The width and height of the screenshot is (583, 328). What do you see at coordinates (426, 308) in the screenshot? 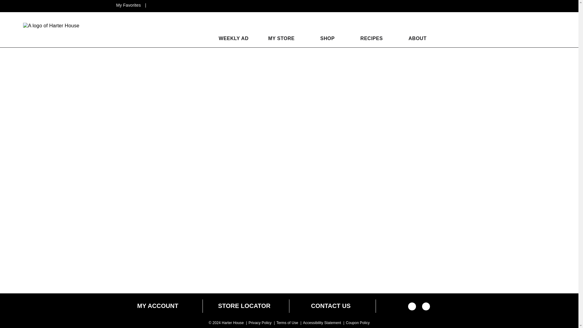
I see `twitter` at bounding box center [426, 308].